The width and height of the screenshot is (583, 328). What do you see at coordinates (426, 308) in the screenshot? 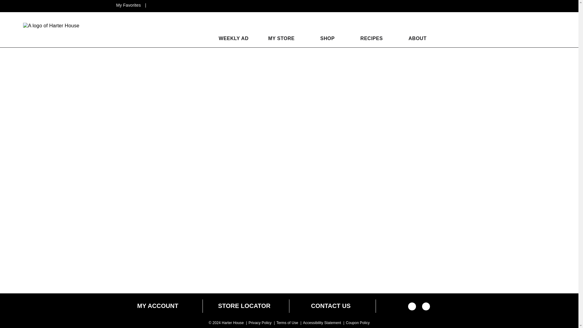
I see `twitter` at bounding box center [426, 308].